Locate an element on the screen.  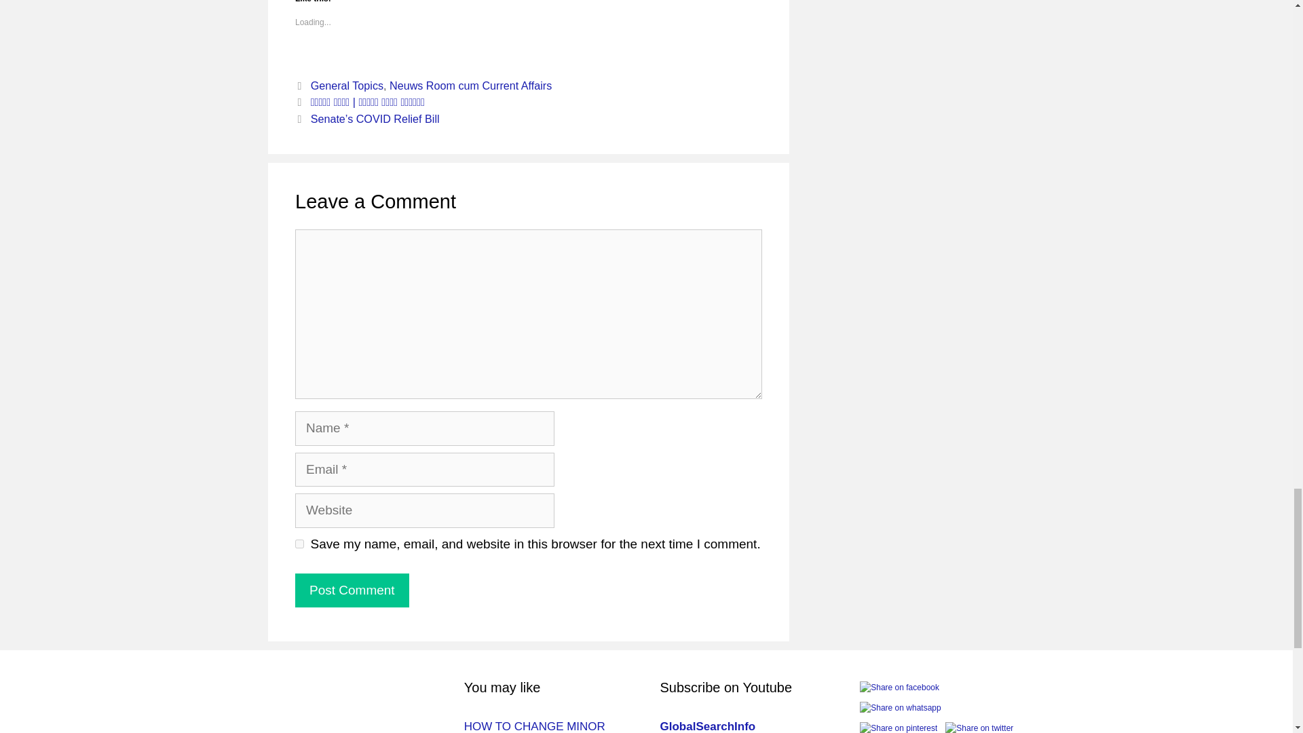
General Topics is located at coordinates (347, 86).